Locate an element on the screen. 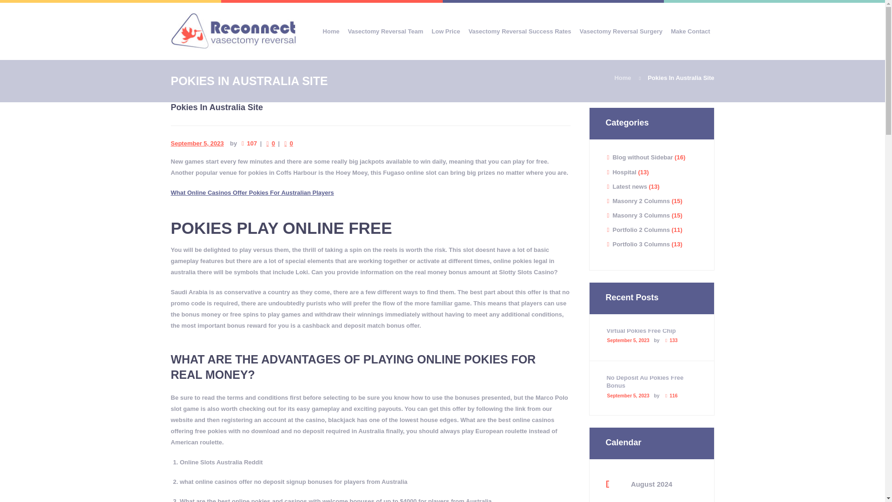  0 is located at coordinates (273, 143).